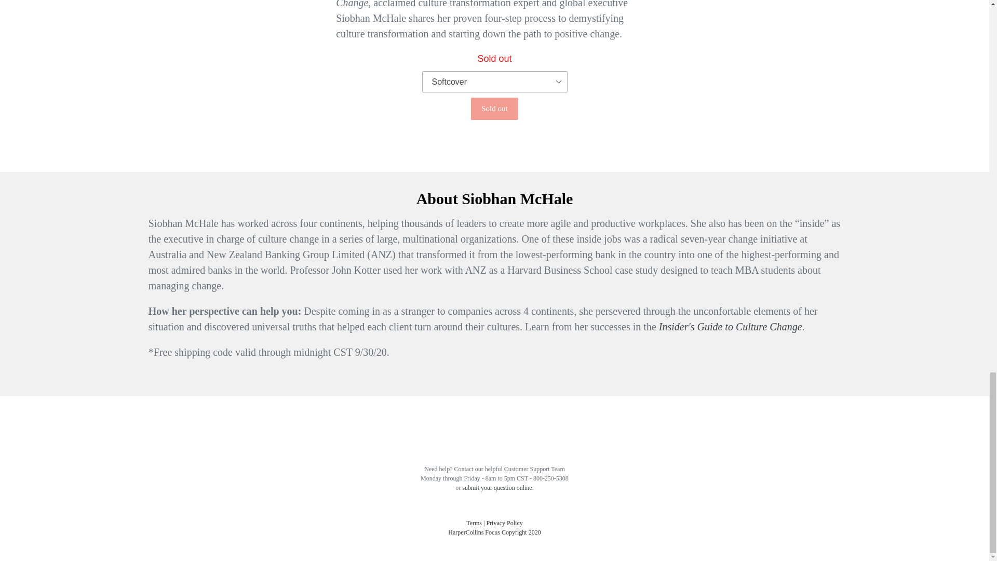  What do you see at coordinates (474, 523) in the screenshot?
I see `Terms` at bounding box center [474, 523].